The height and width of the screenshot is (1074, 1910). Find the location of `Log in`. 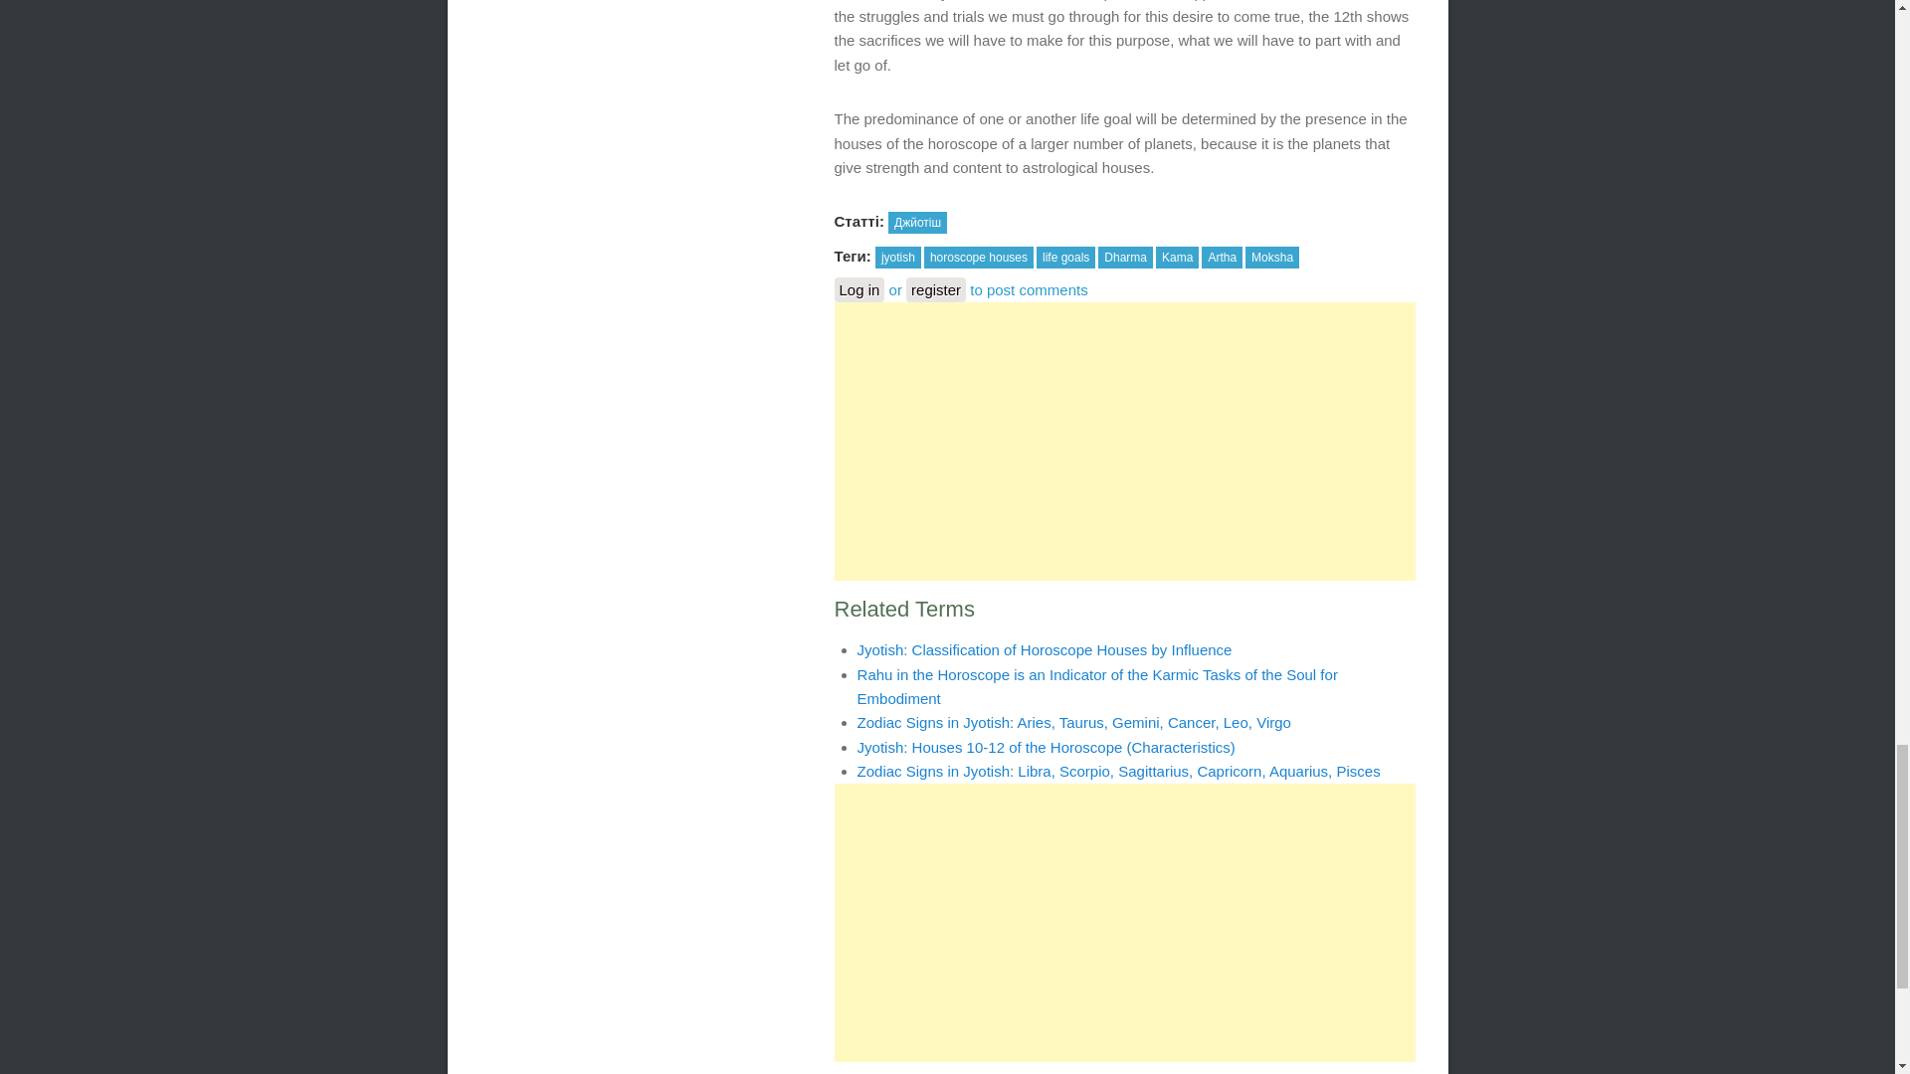

Log in is located at coordinates (858, 288).